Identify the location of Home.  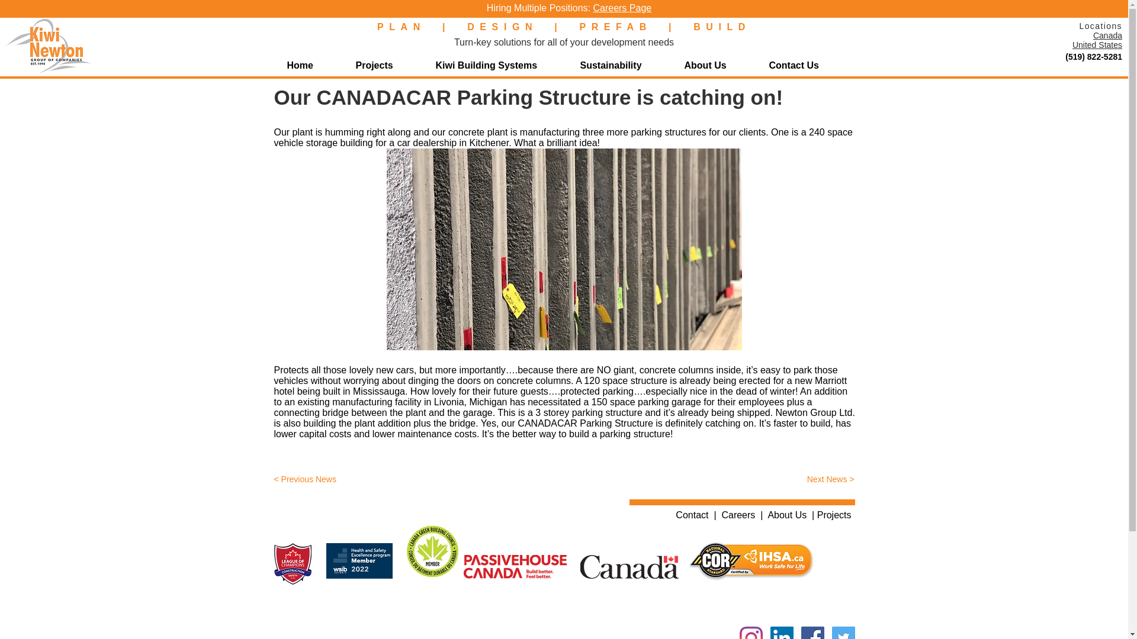
(313, 65).